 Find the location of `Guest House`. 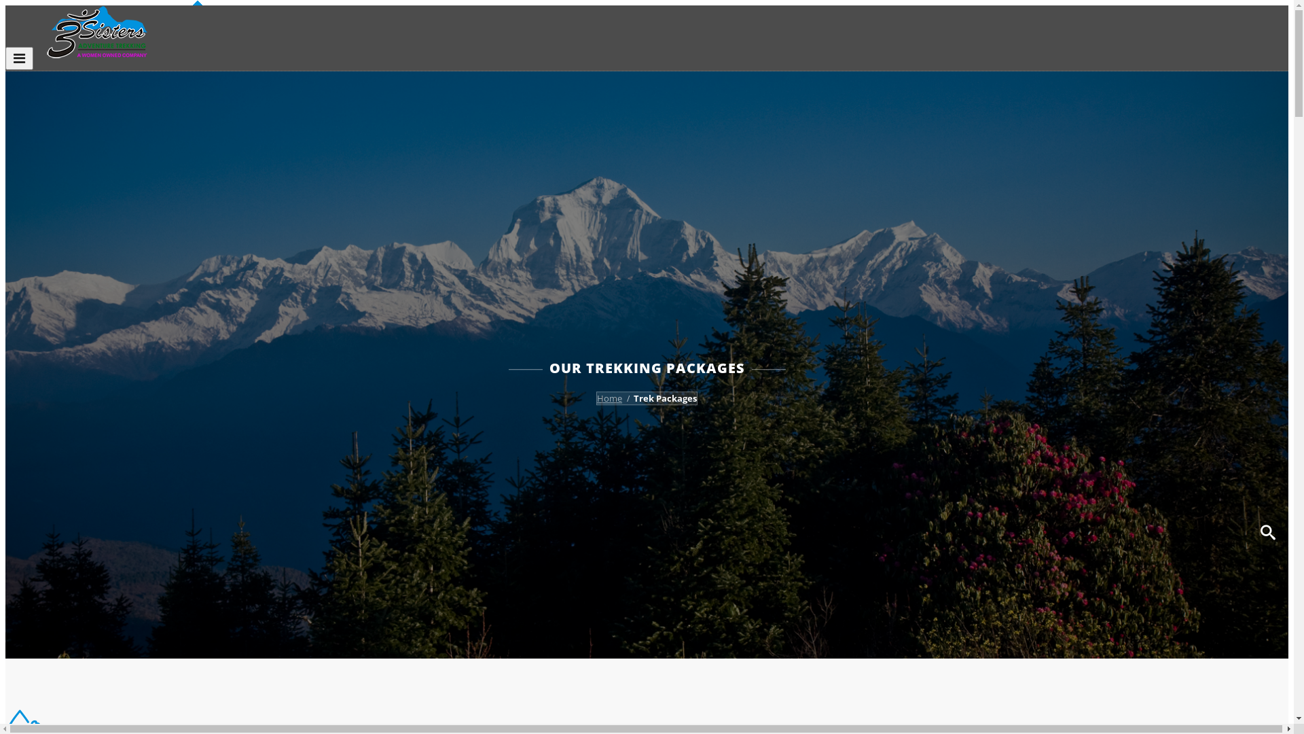

Guest House is located at coordinates (1176, 309).